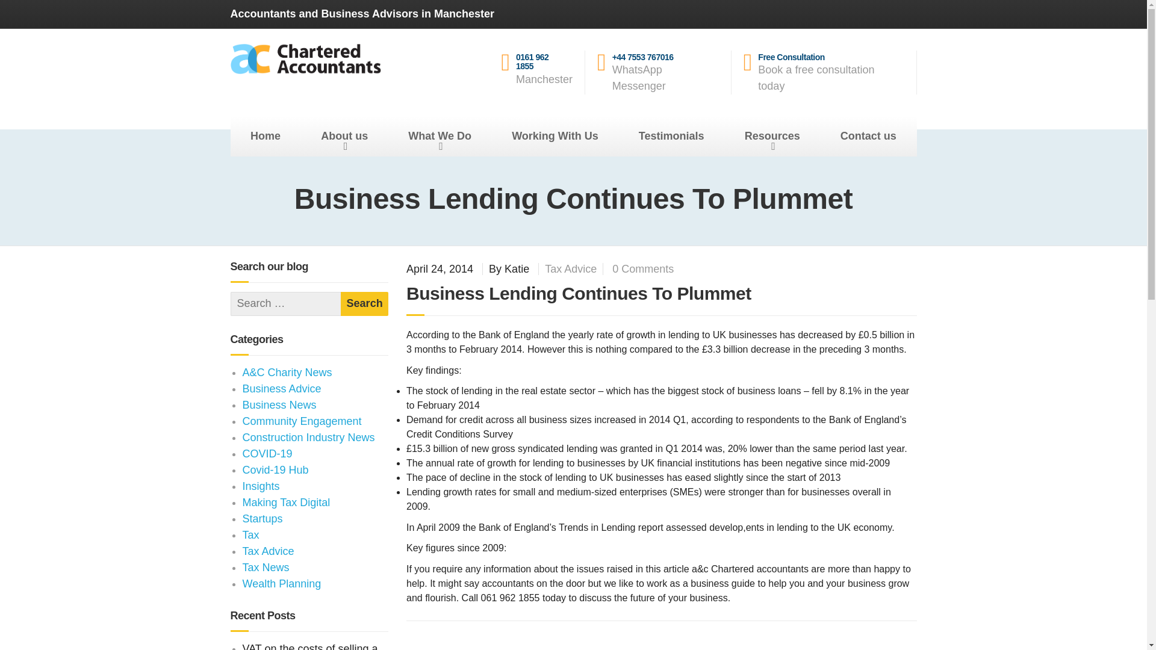 The height and width of the screenshot is (650, 1156). Describe the element at coordinates (278, 404) in the screenshot. I see `Tax Advice` at that location.